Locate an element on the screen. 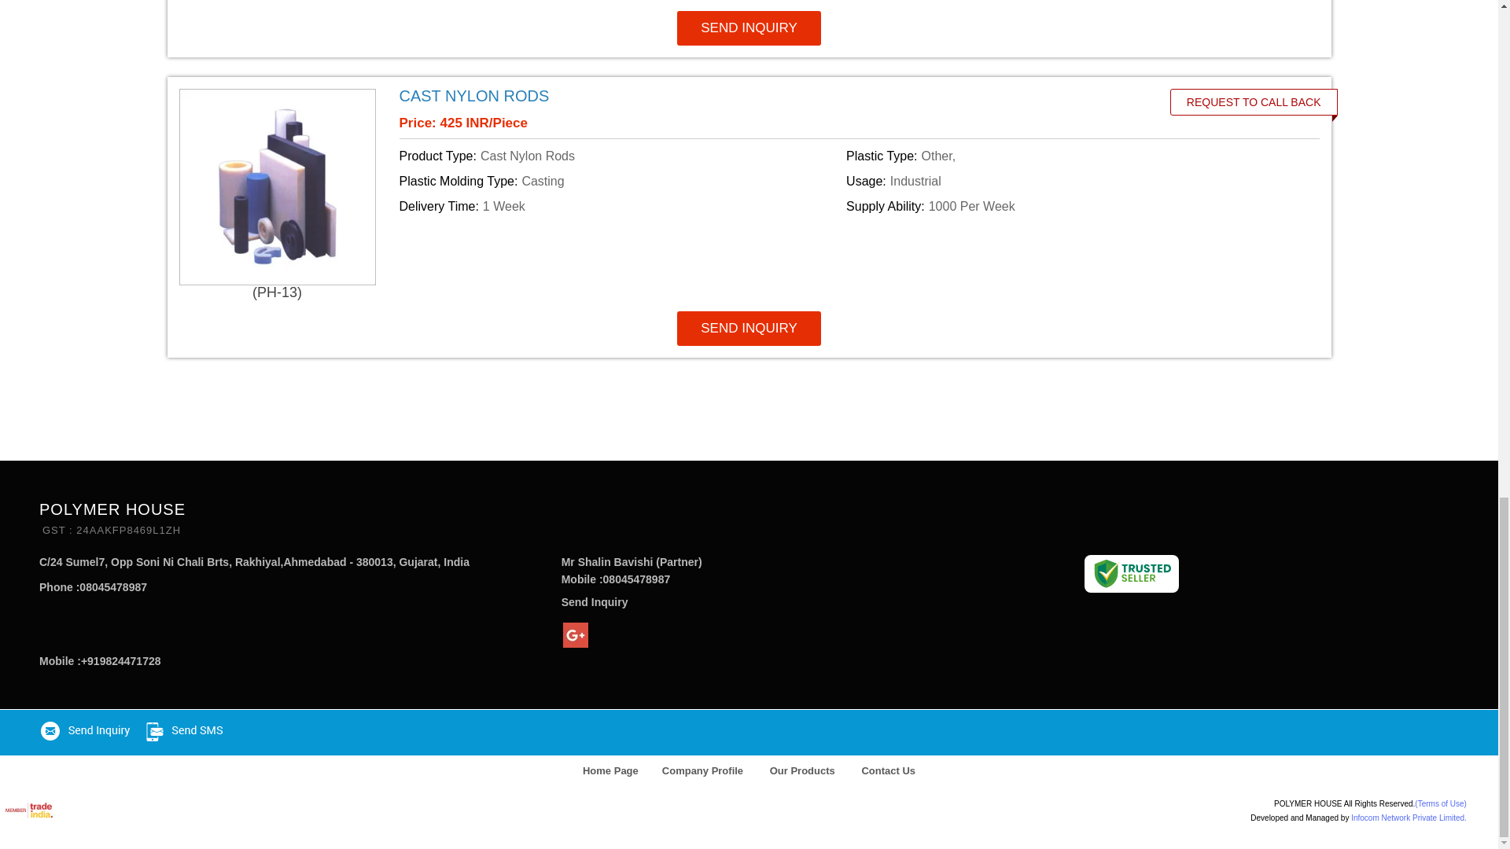 This screenshot has height=849, width=1510. SEND INQUIRY is located at coordinates (749, 28).